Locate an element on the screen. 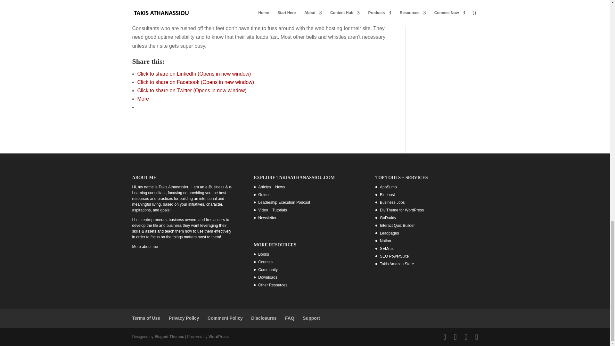 The height and width of the screenshot is (346, 615). Click to share on Facebook is located at coordinates (195, 82).